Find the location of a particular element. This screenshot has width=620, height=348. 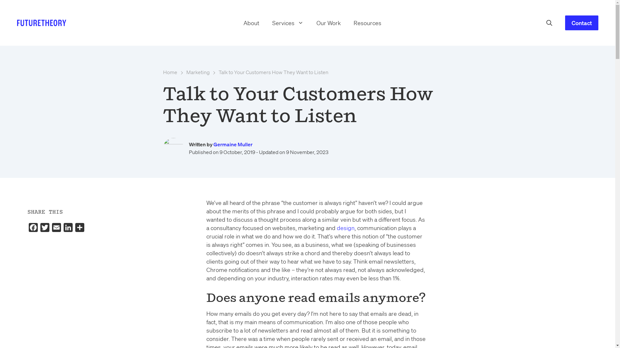

About is located at coordinates (251, 23).